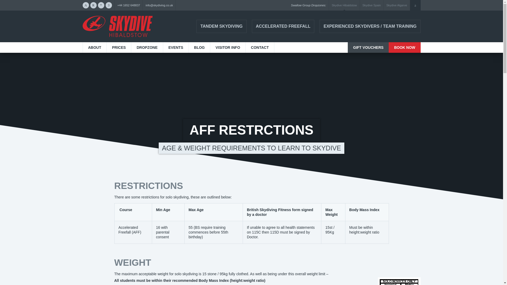 This screenshot has width=507, height=285. Describe the element at coordinates (221, 26) in the screenshot. I see `TANDEM SKYDIVING` at that location.